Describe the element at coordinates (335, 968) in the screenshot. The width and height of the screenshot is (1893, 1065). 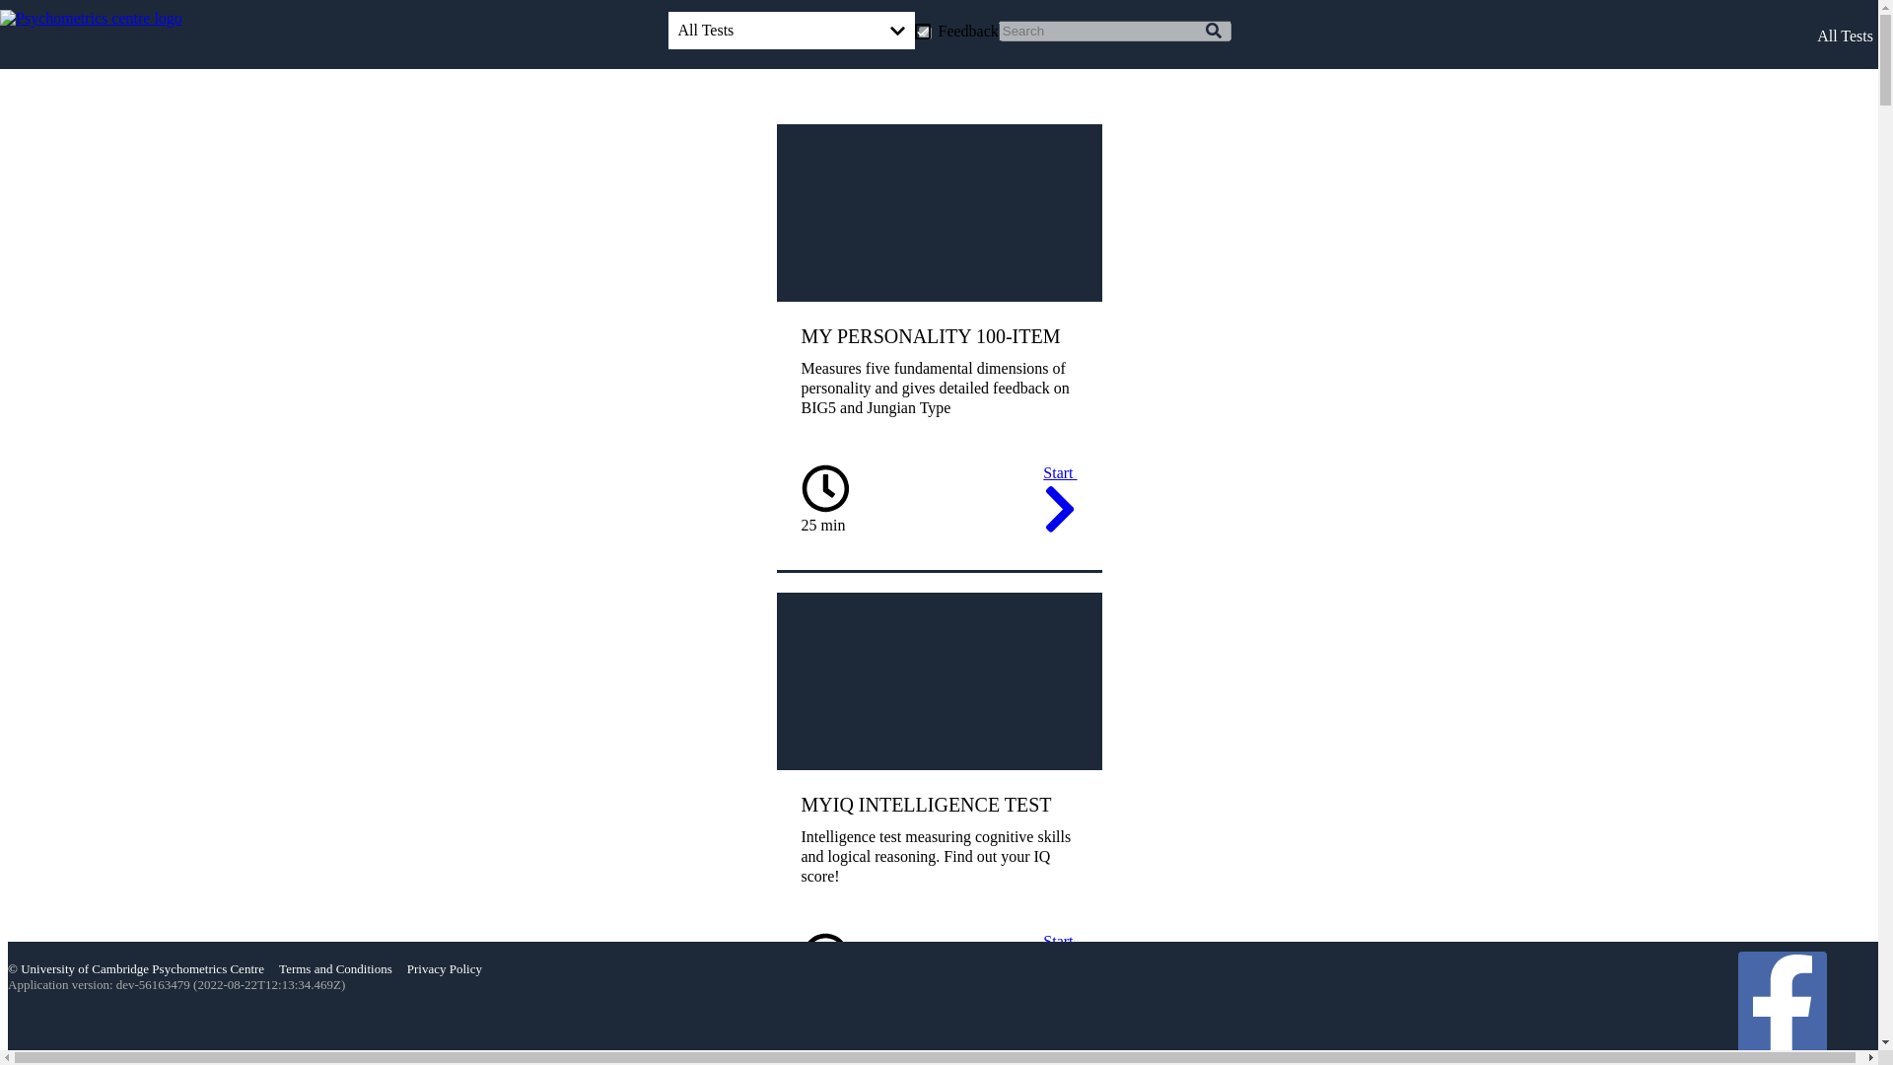
I see `Terms and Conditions` at that location.